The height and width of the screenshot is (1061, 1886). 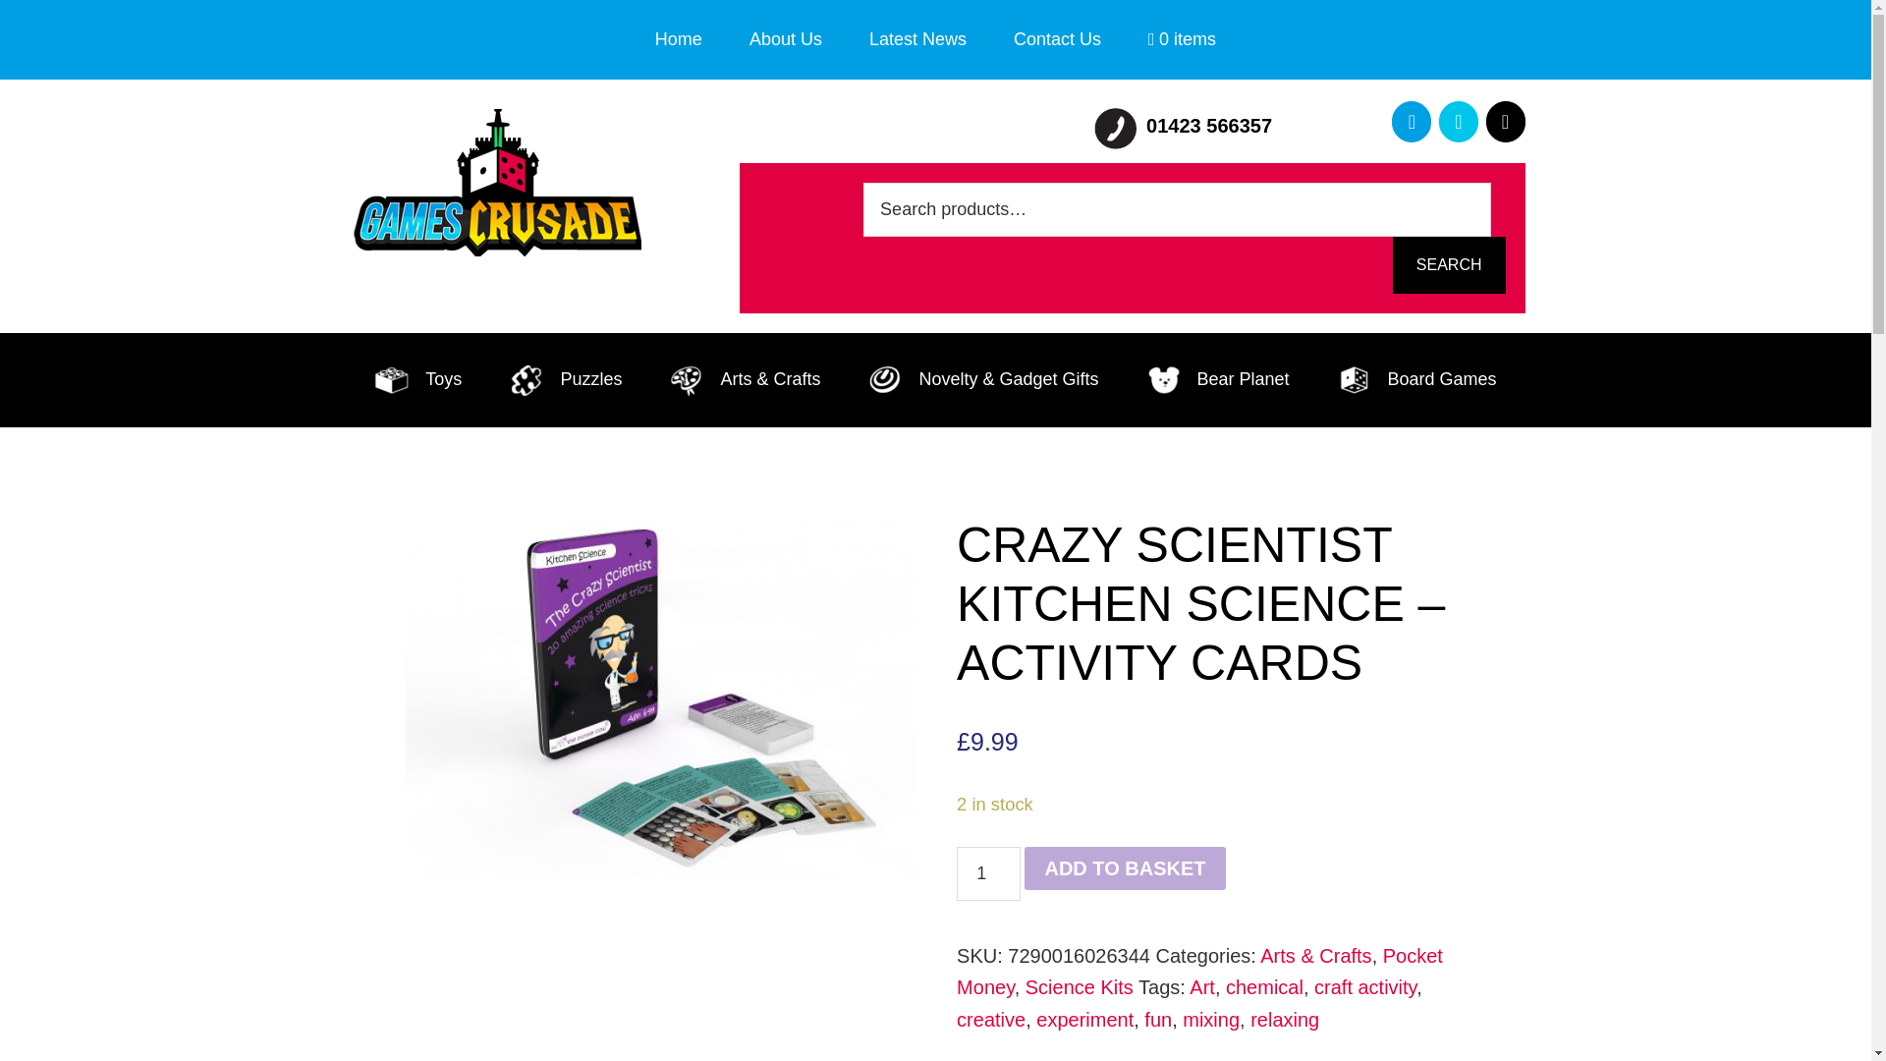 I want to click on SEARCH, so click(x=1449, y=265).